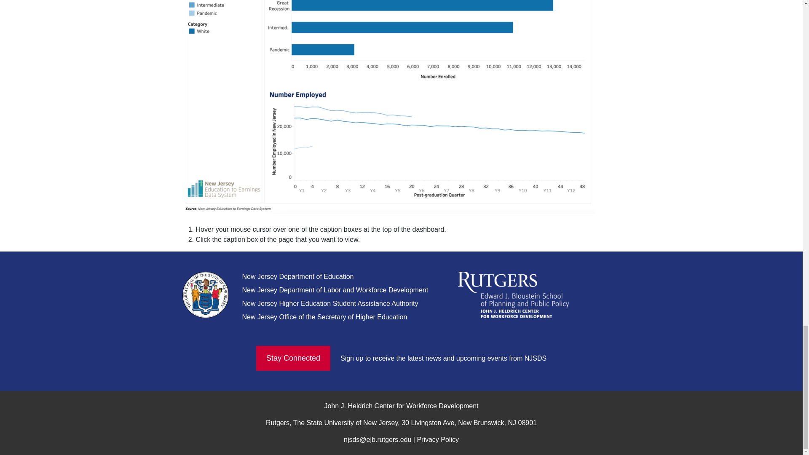 The height and width of the screenshot is (455, 809). I want to click on Privacy Policy, so click(437, 439).